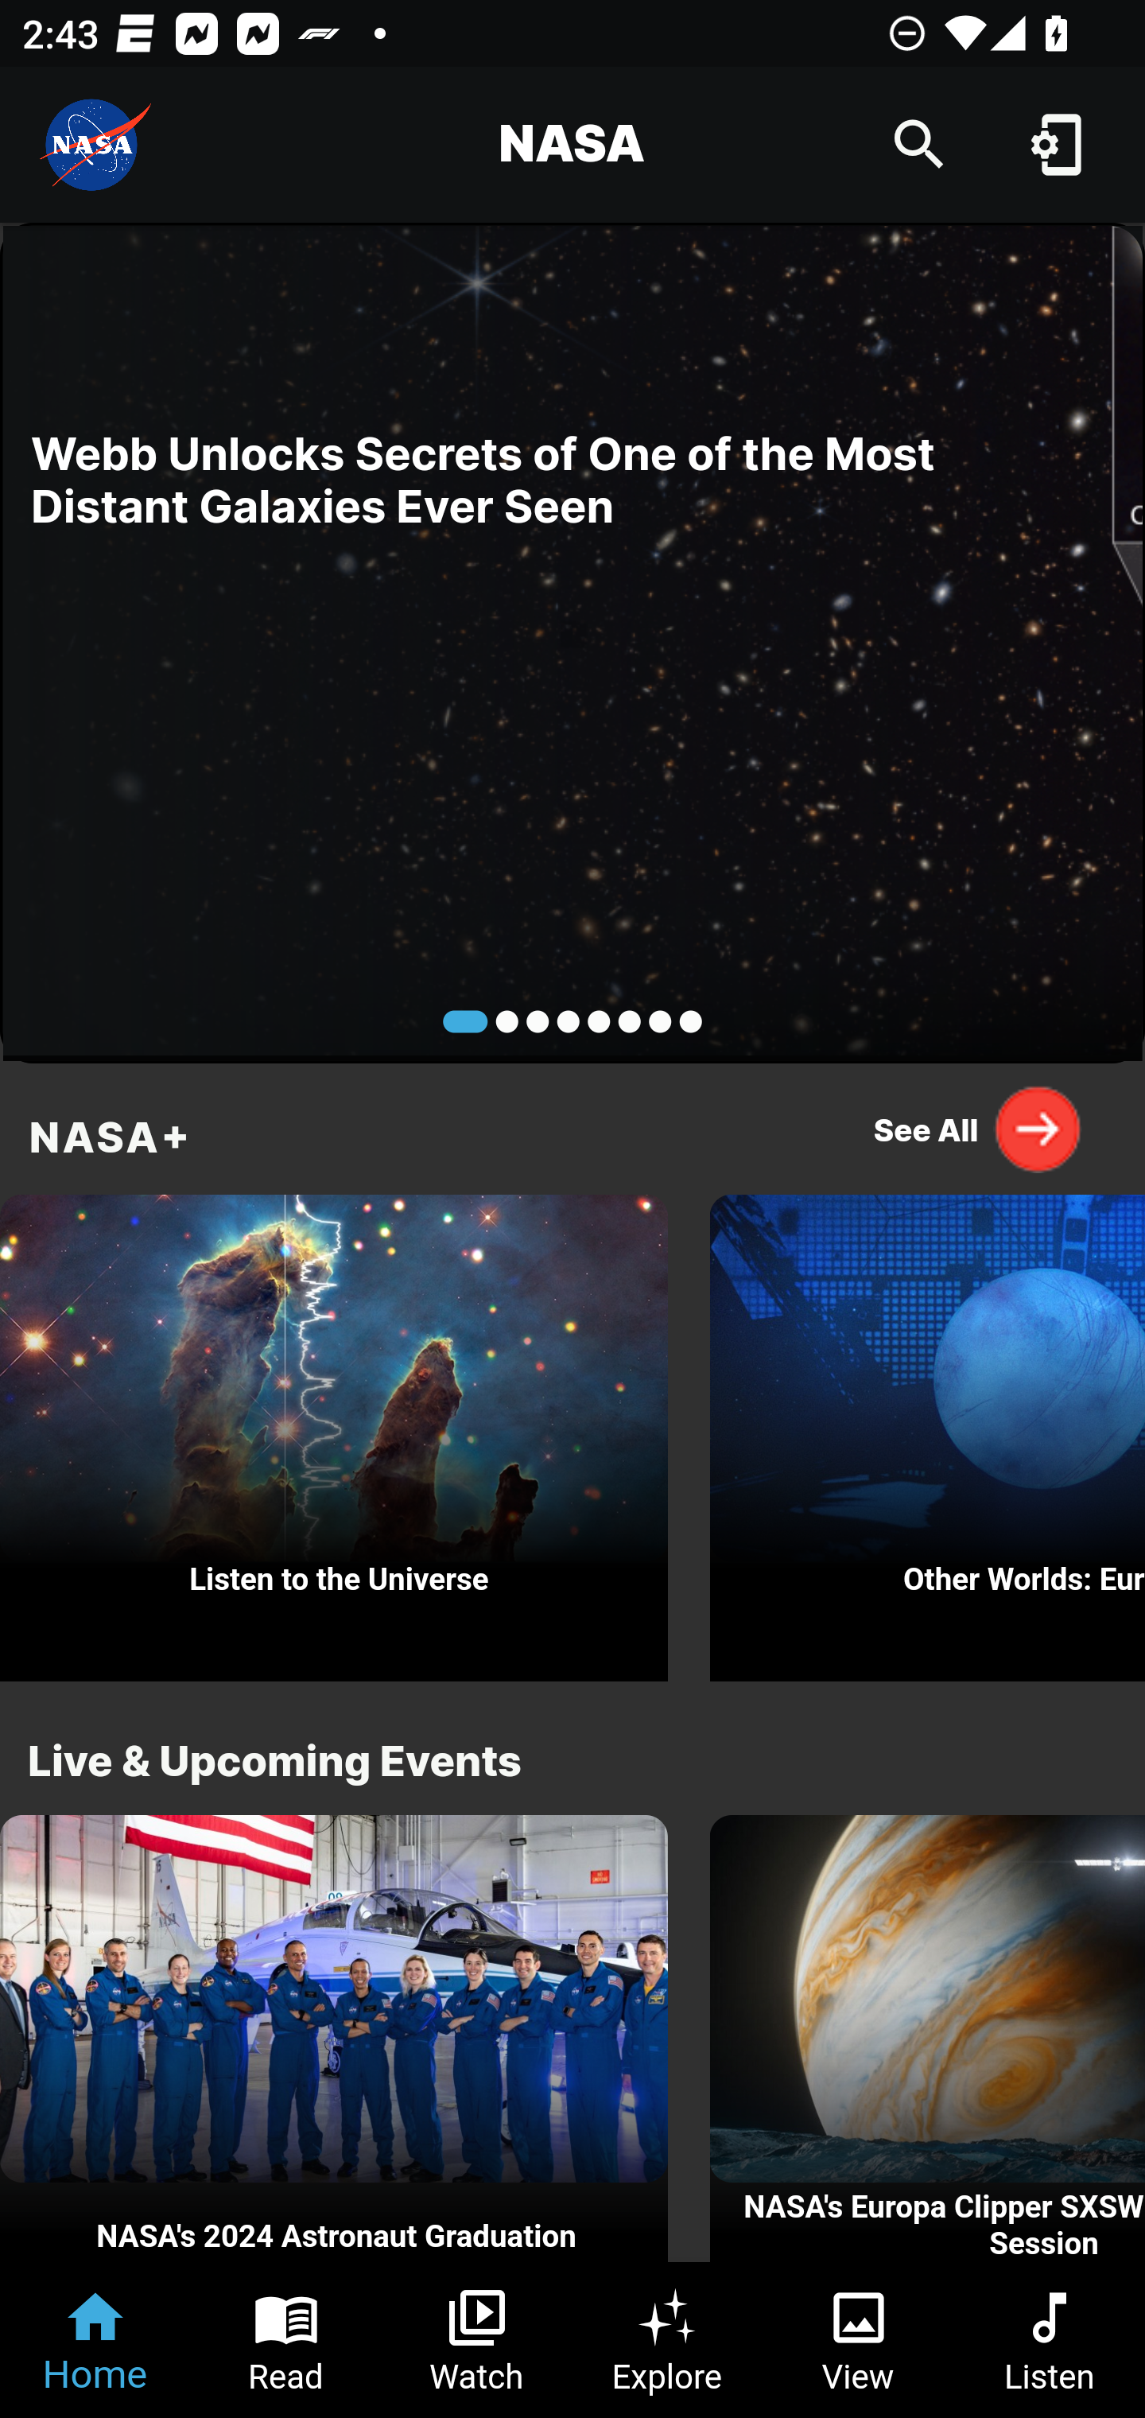 This screenshot has width=1145, height=2418. I want to click on Other Worlds: Europa, so click(927, 1430).